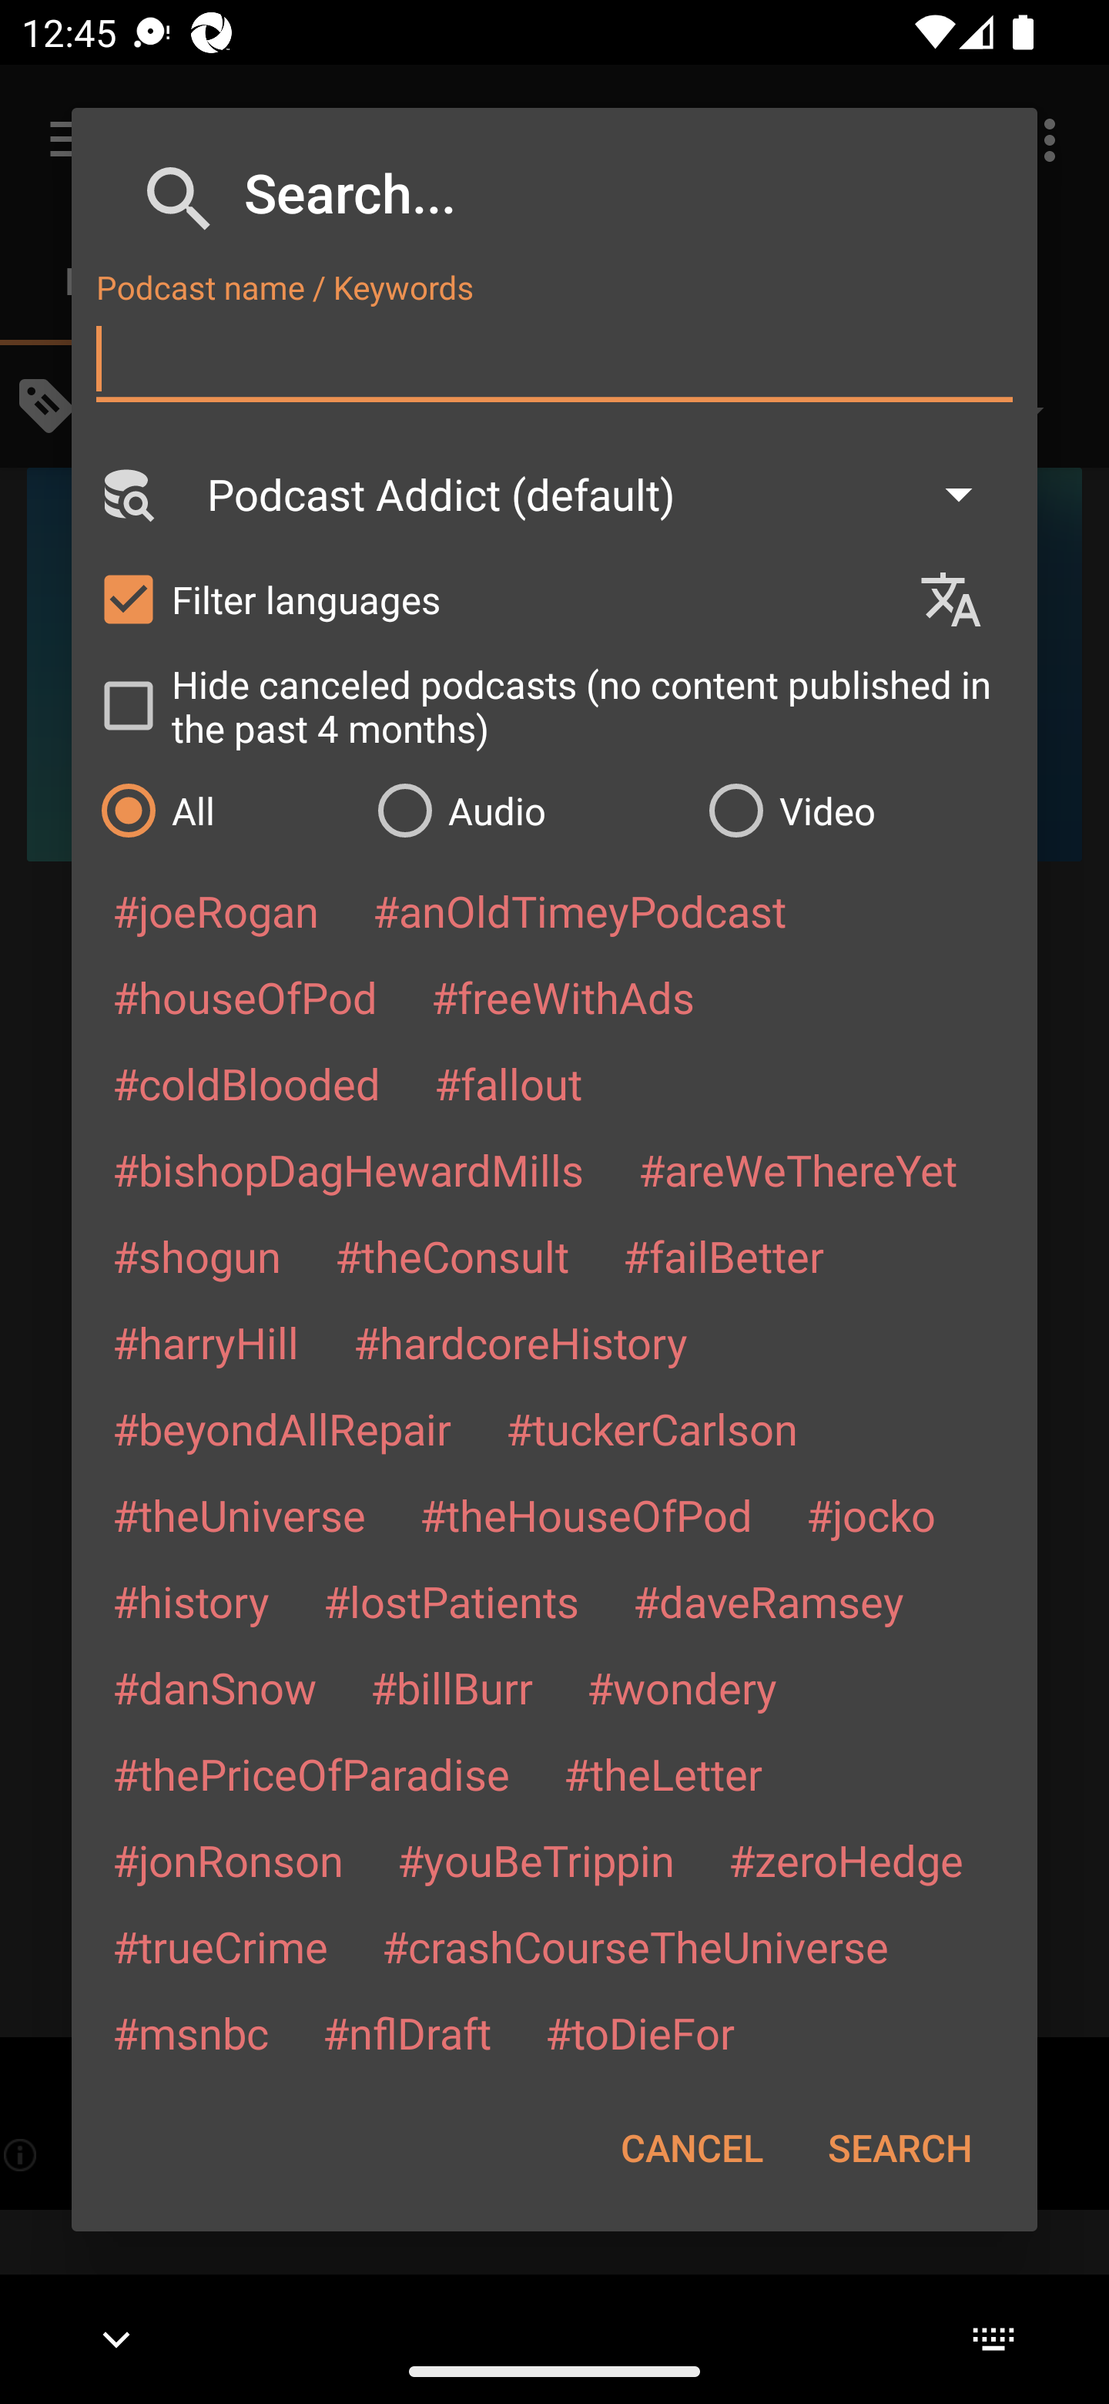  What do you see at coordinates (604, 494) in the screenshot?
I see `Podcast Addict (default)` at bounding box center [604, 494].